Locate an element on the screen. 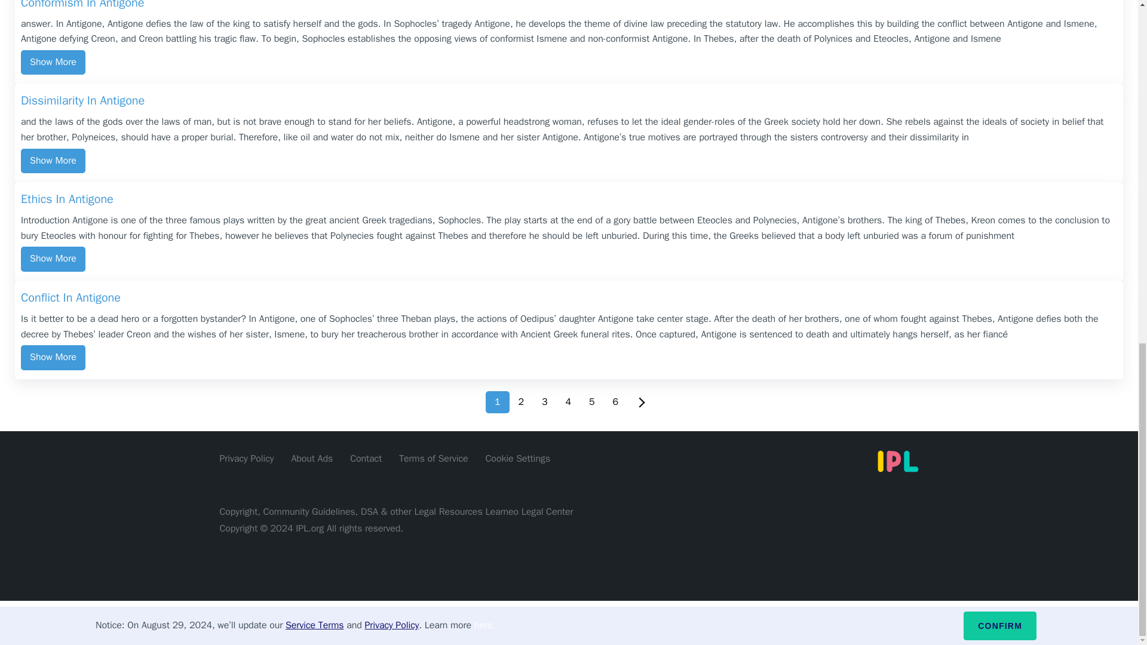 The image size is (1147, 645). 3 is located at coordinates (545, 402).